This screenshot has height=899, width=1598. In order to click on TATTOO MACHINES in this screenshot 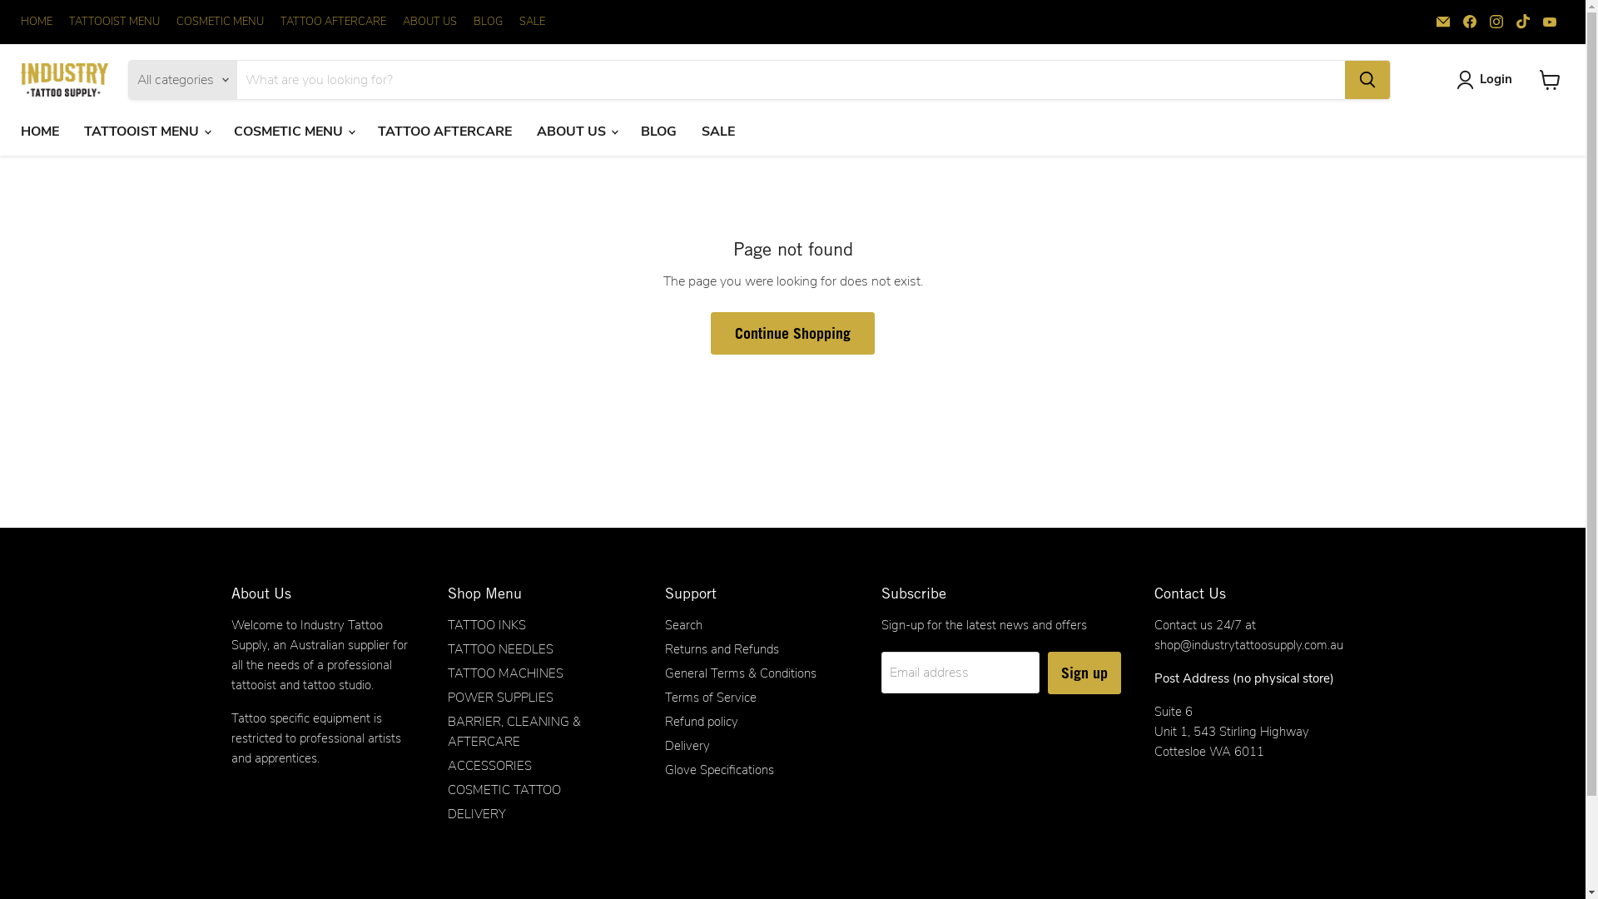, I will do `click(506, 673)`.